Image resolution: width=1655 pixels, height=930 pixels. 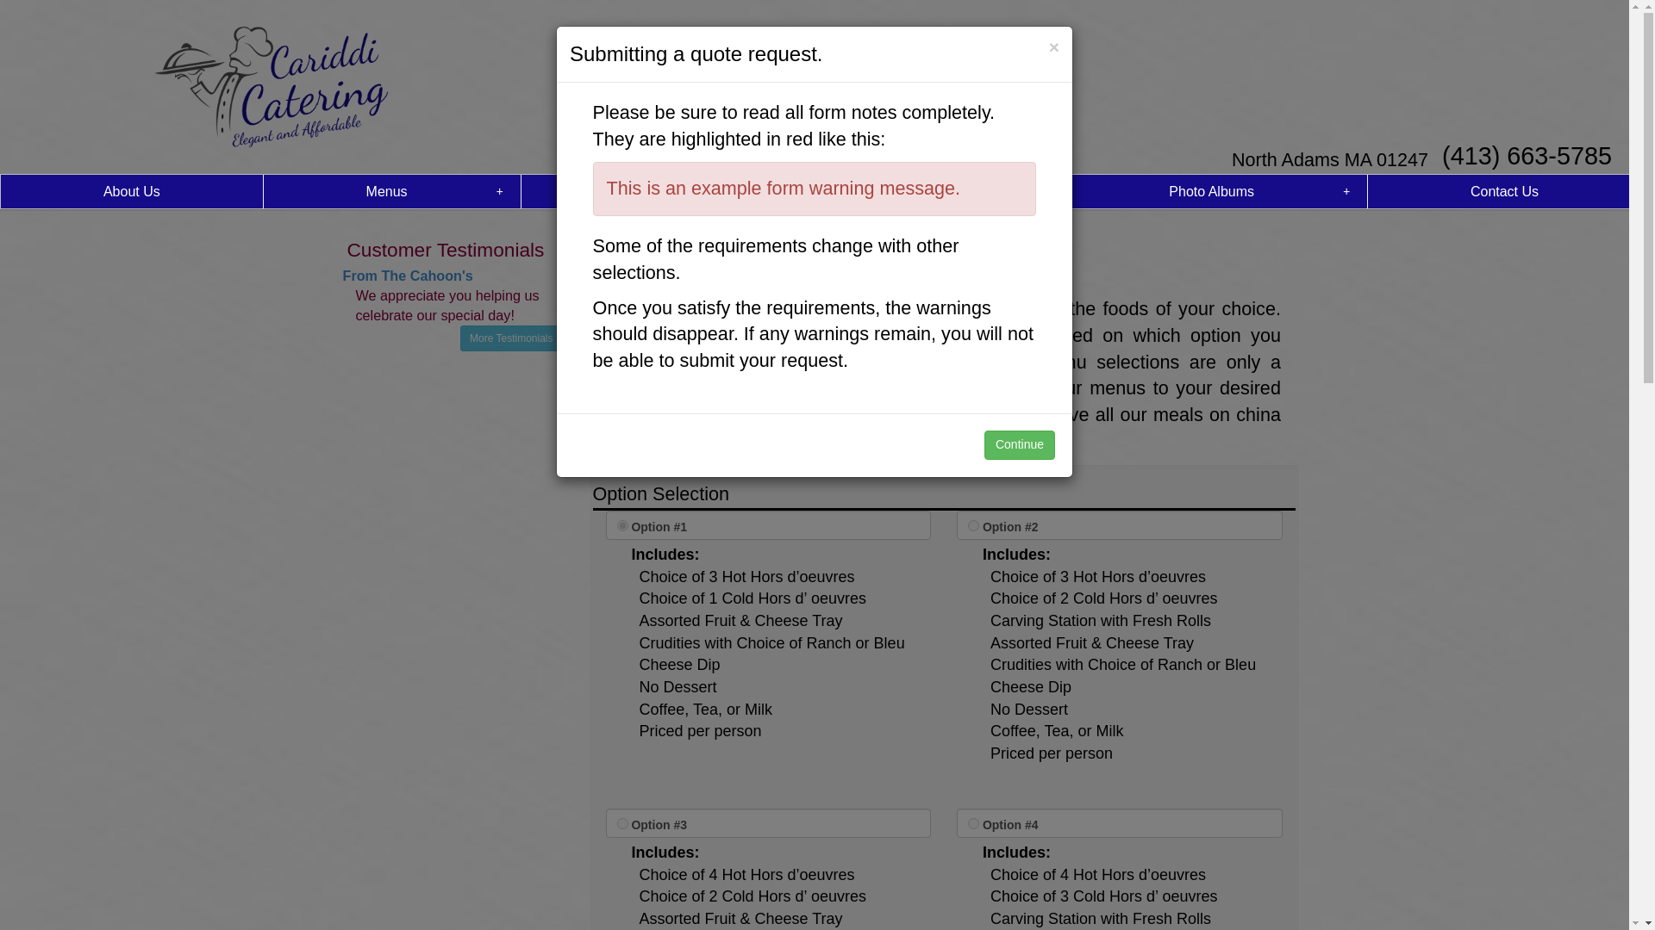 I want to click on Planning Forms, so click(x=671, y=191).